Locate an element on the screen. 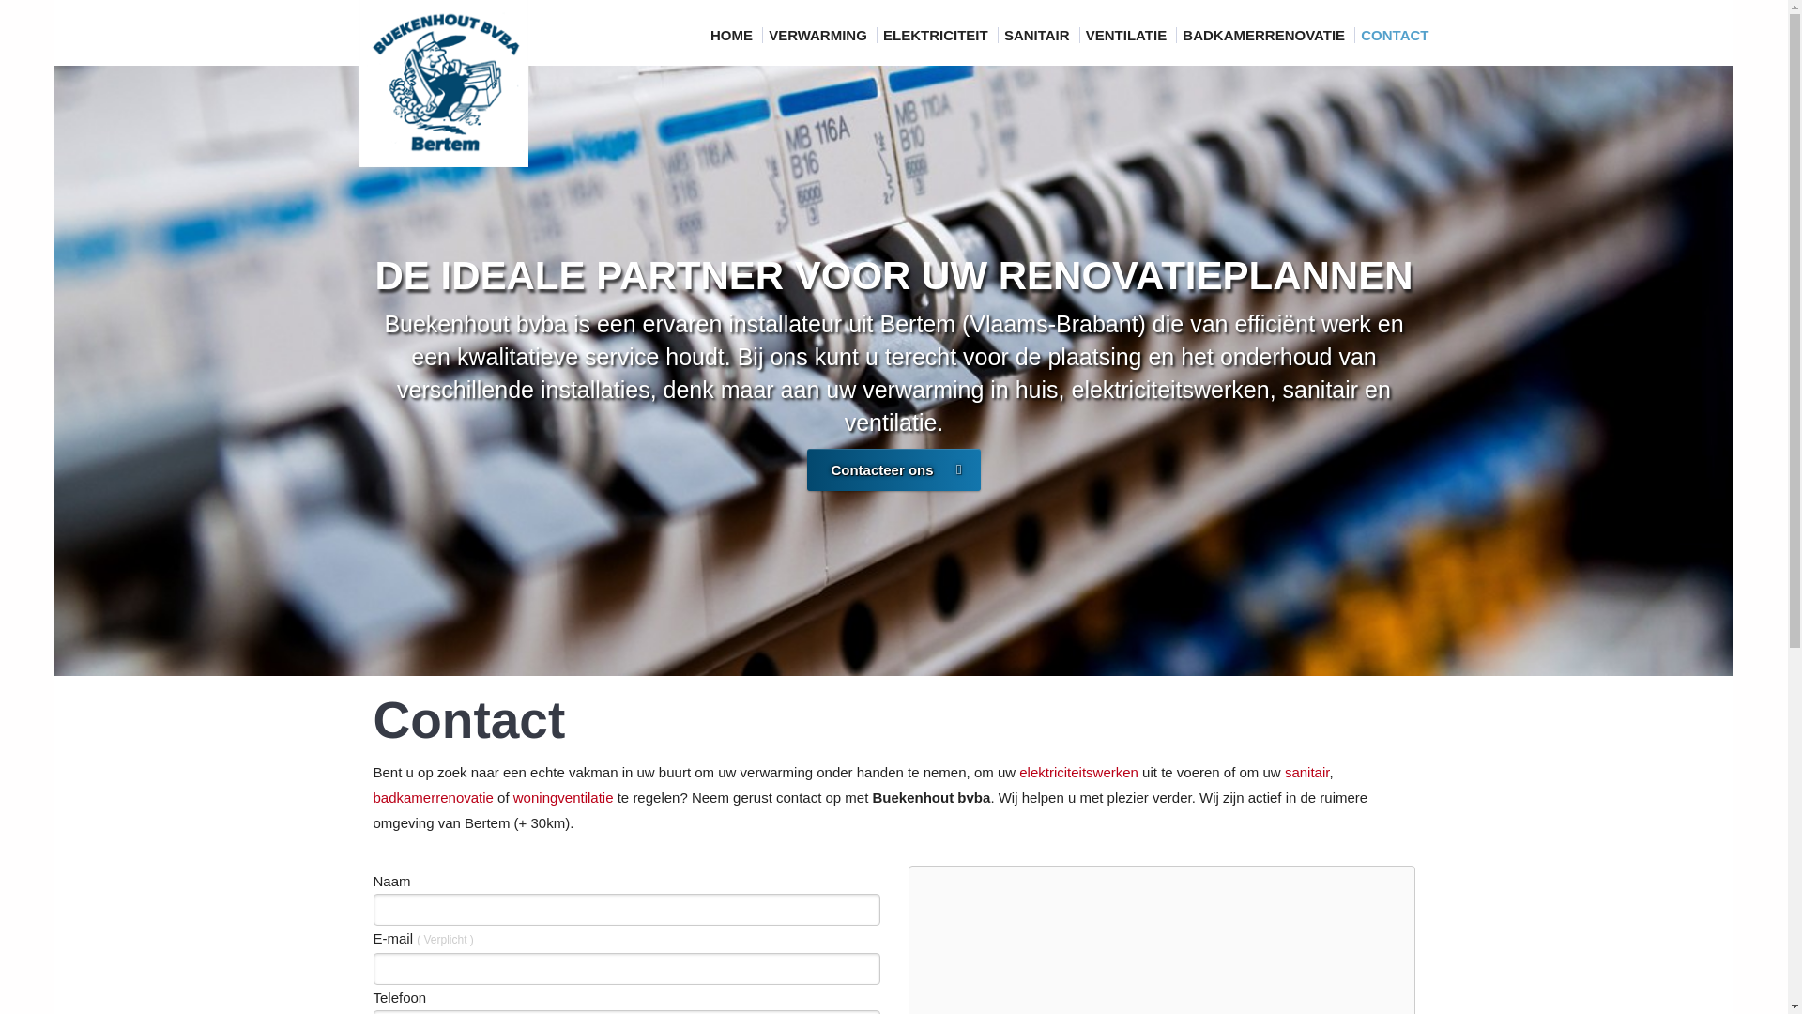 The width and height of the screenshot is (1802, 1014). elektriciteitswerken is located at coordinates (1079, 772).